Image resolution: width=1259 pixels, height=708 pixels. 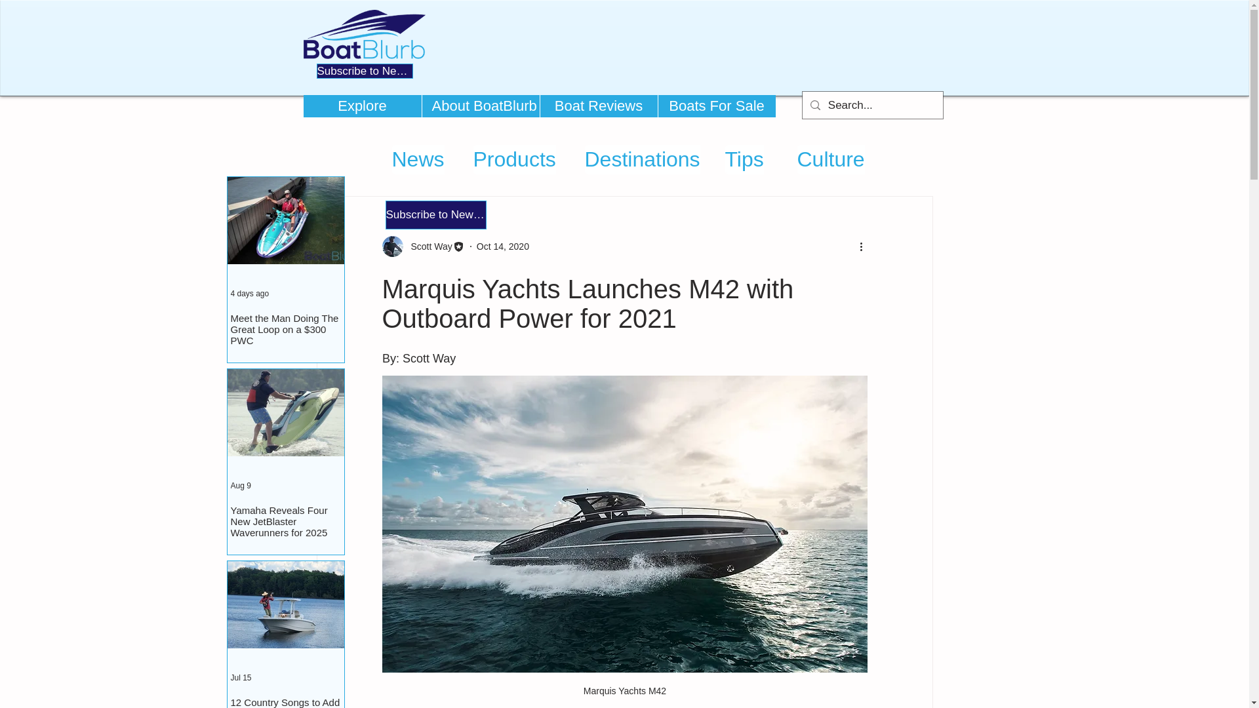 I want to click on Products, so click(x=514, y=159).